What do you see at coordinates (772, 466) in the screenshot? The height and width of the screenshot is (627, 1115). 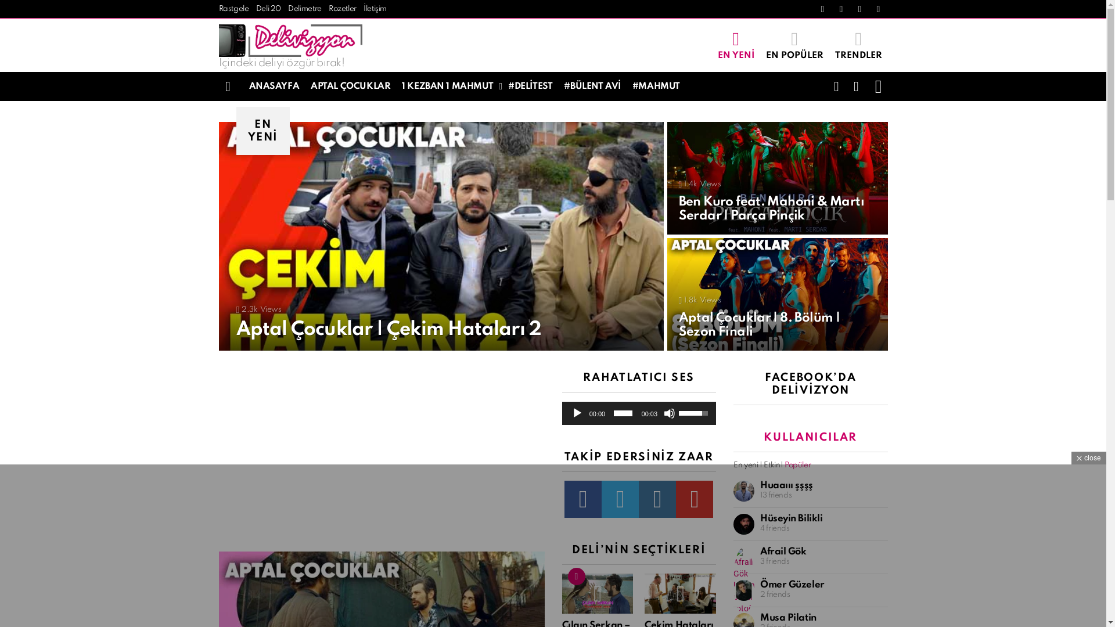 I see `Etkin` at bounding box center [772, 466].